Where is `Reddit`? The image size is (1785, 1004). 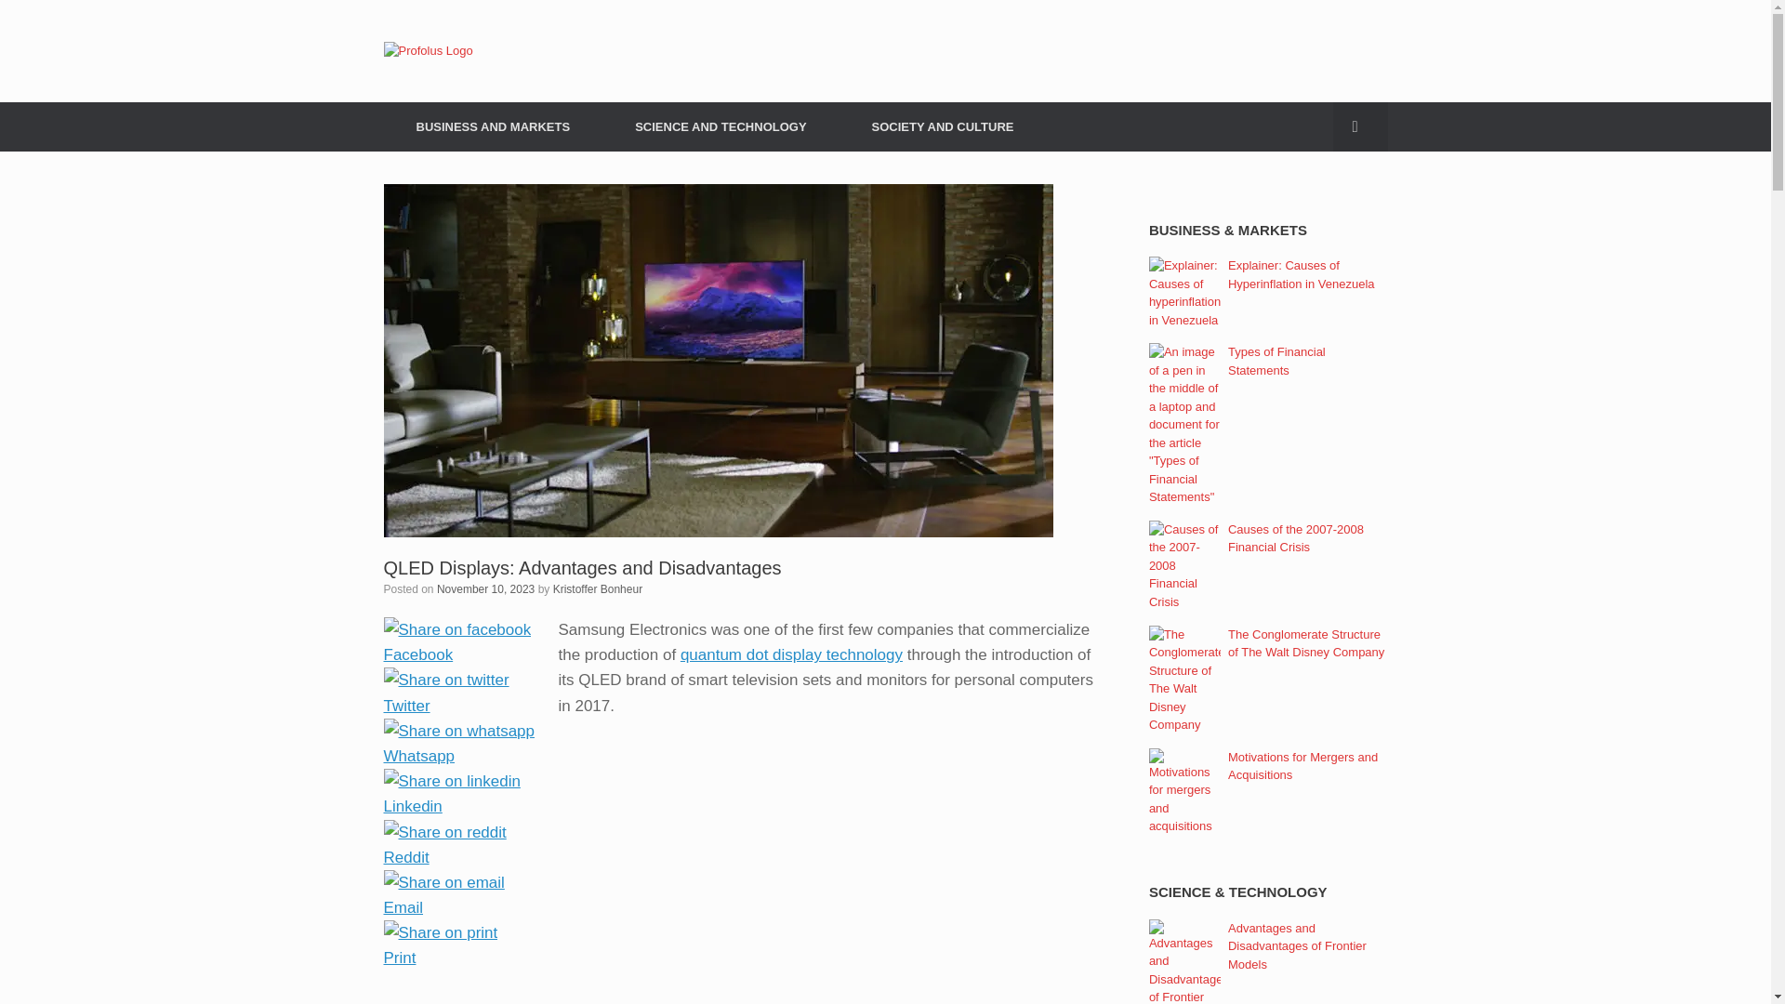 Reddit is located at coordinates (458, 857).